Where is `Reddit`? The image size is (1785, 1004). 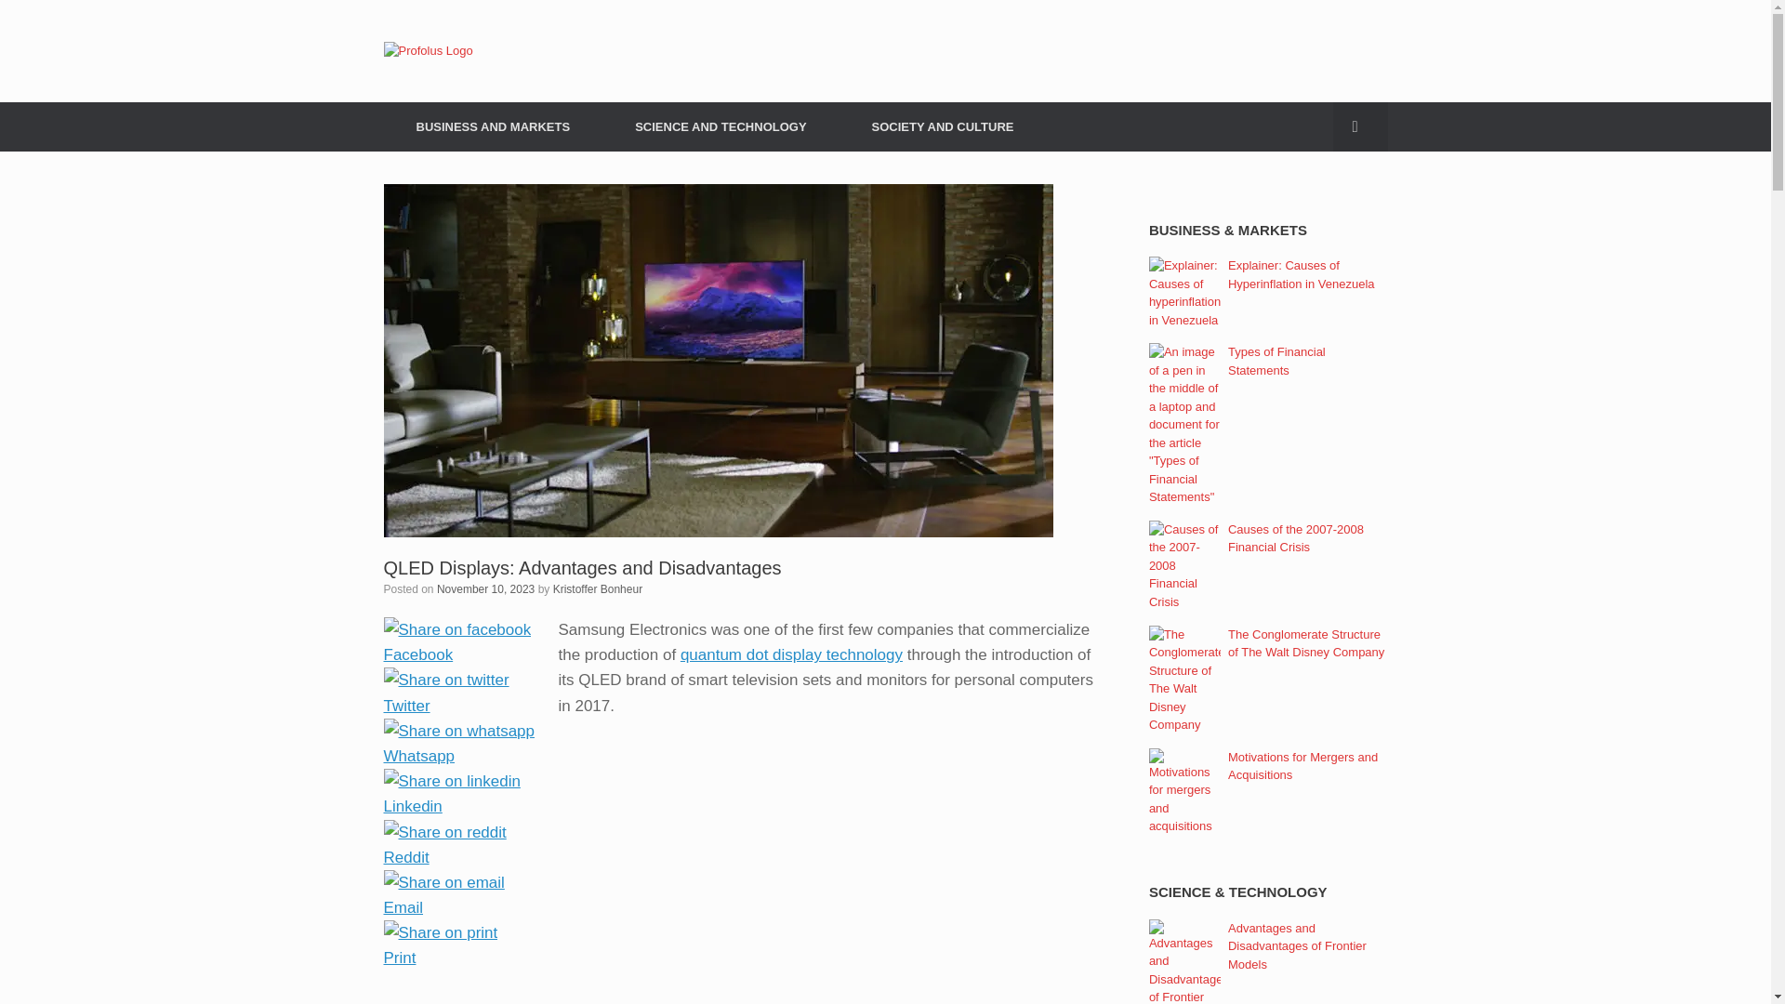 Reddit is located at coordinates (458, 857).